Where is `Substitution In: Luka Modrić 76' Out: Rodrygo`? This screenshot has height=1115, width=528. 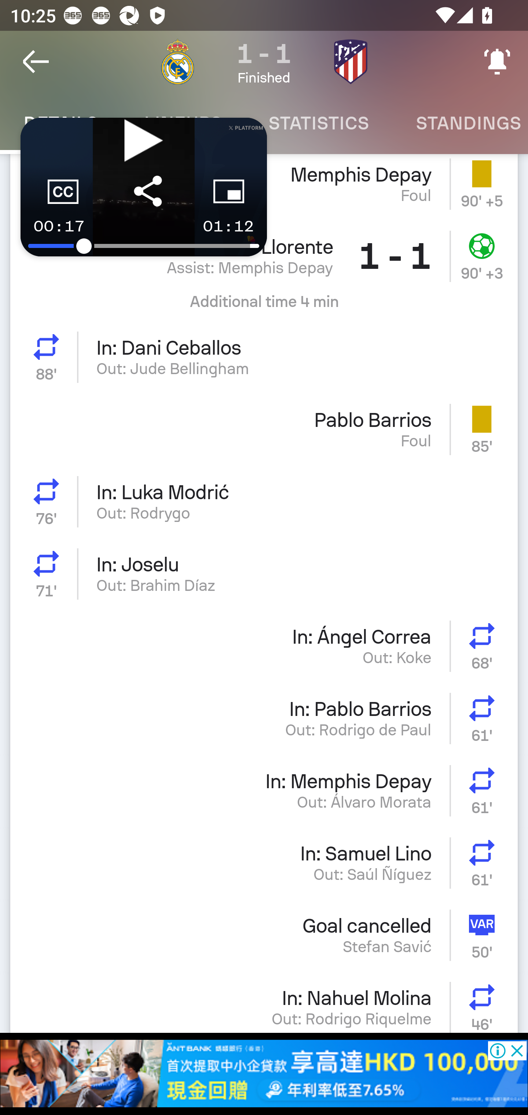 Substitution In: Luka Modrić 76' Out: Rodrygo is located at coordinates (264, 501).